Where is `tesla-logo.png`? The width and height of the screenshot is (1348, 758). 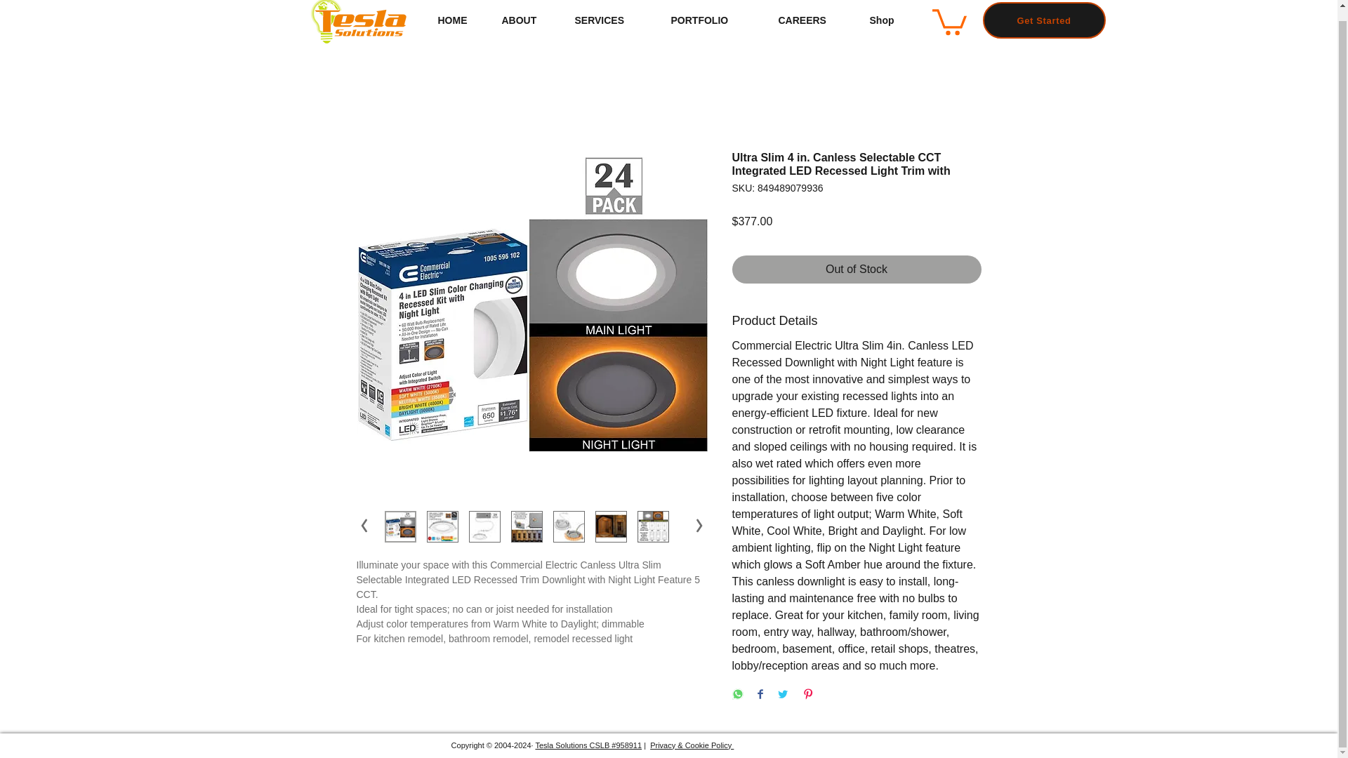 tesla-logo.png is located at coordinates (357, 22).